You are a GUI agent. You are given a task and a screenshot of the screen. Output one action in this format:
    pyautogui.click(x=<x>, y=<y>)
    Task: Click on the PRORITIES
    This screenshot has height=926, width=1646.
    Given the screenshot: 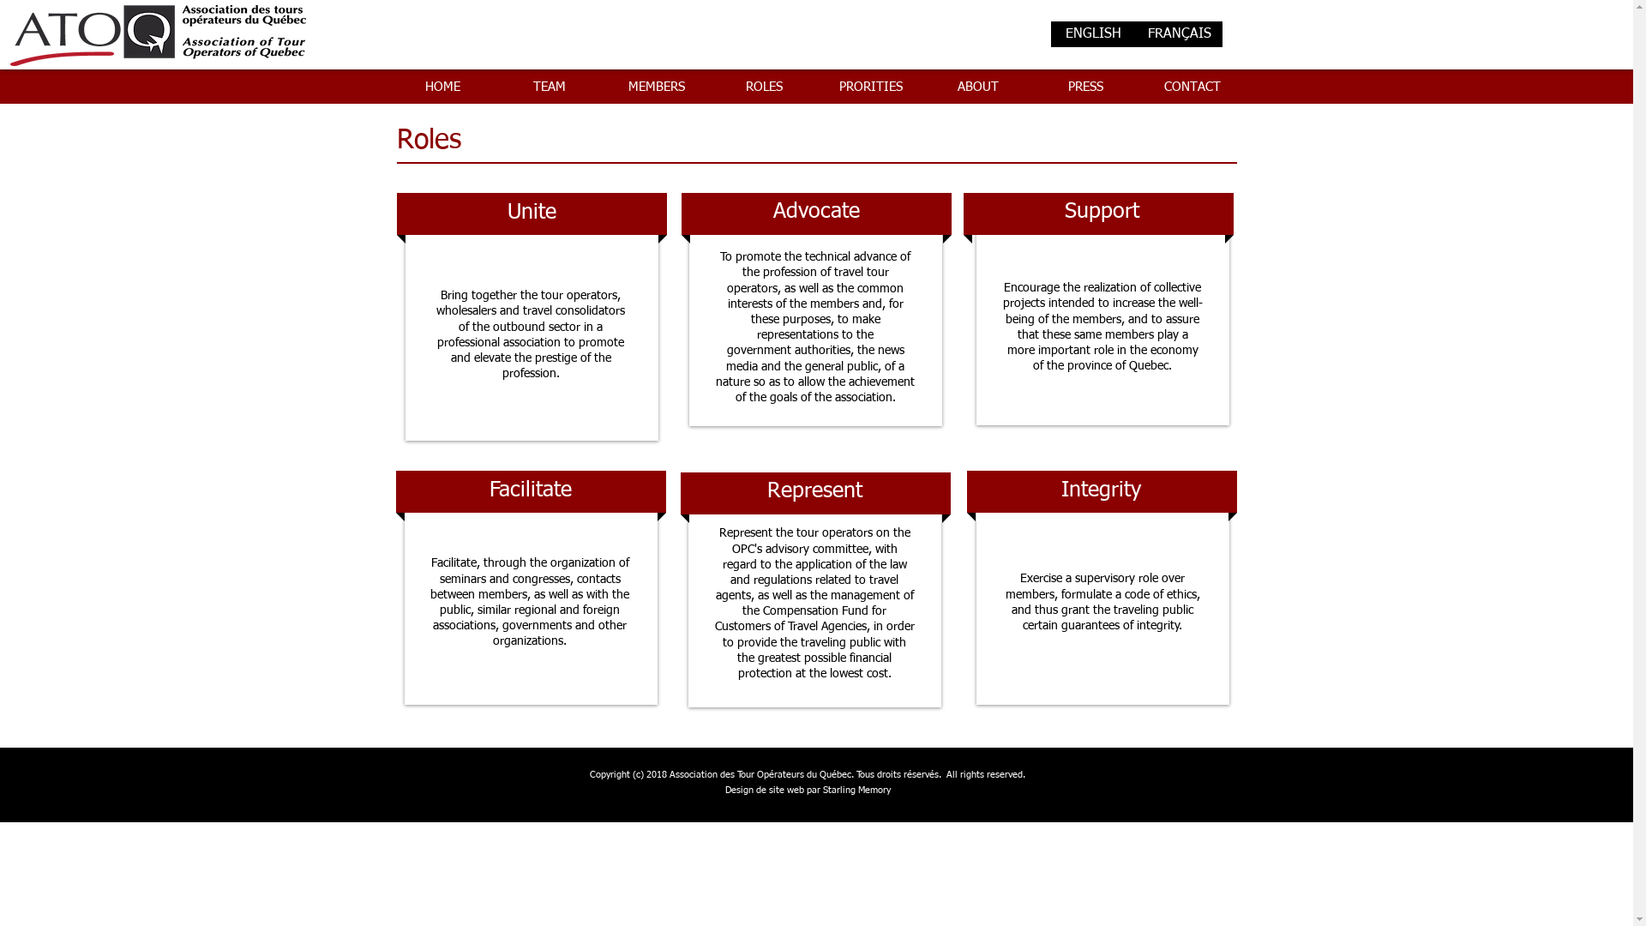 What is the action you would take?
    pyautogui.click(x=871, y=87)
    